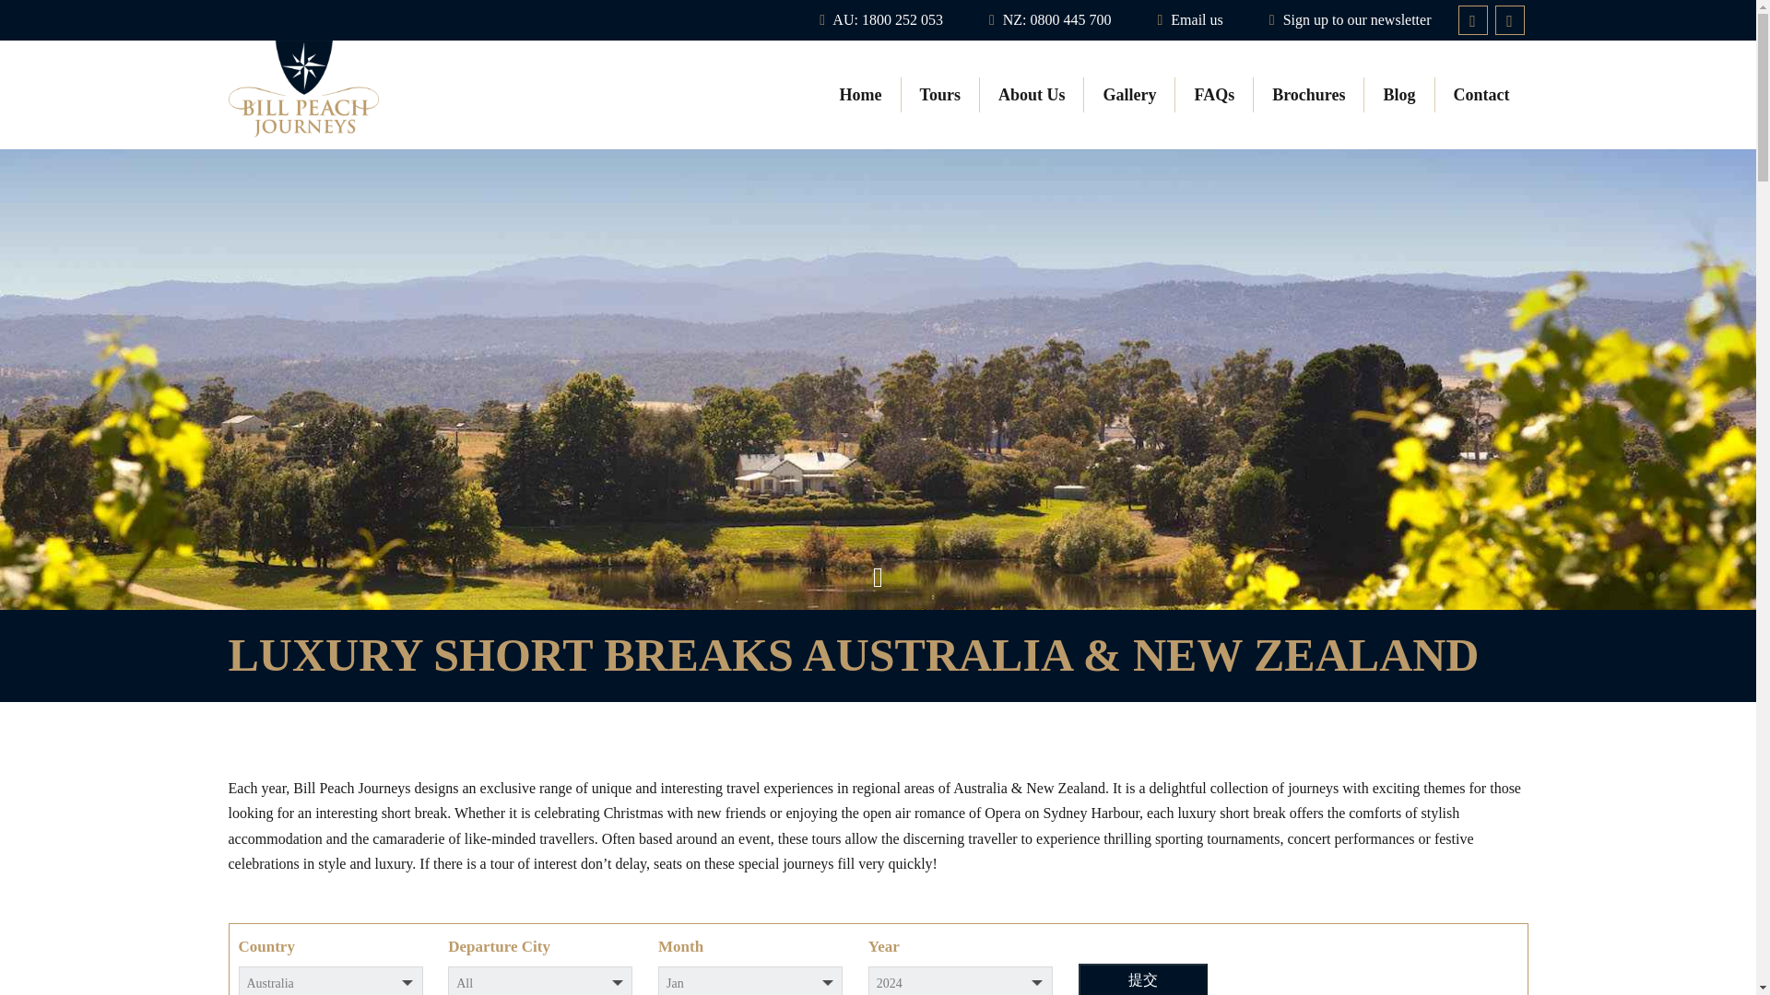 Image resolution: width=1770 pixels, height=995 pixels. I want to click on Home, so click(861, 95).